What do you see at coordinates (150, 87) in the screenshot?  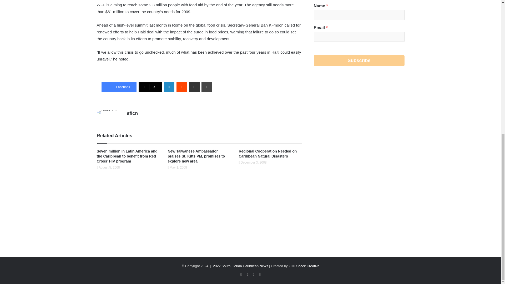 I see `X` at bounding box center [150, 87].